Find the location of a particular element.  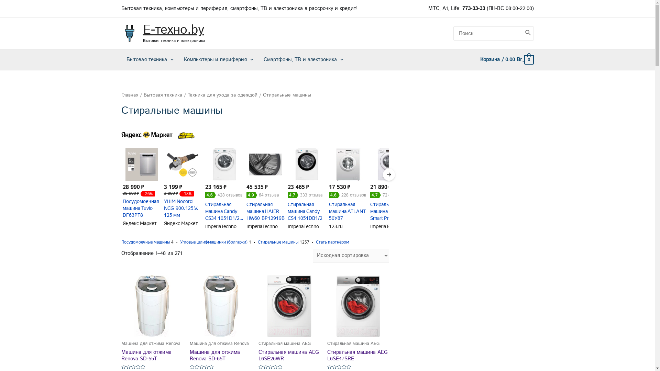

Advertisement is located at coordinates (482, 194).